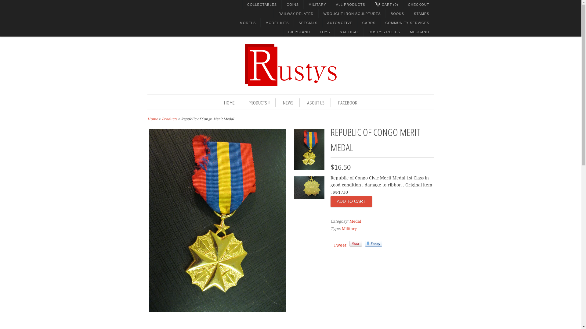 The width and height of the screenshot is (586, 329). Describe the element at coordinates (374, 244) in the screenshot. I see `Fancy` at that location.